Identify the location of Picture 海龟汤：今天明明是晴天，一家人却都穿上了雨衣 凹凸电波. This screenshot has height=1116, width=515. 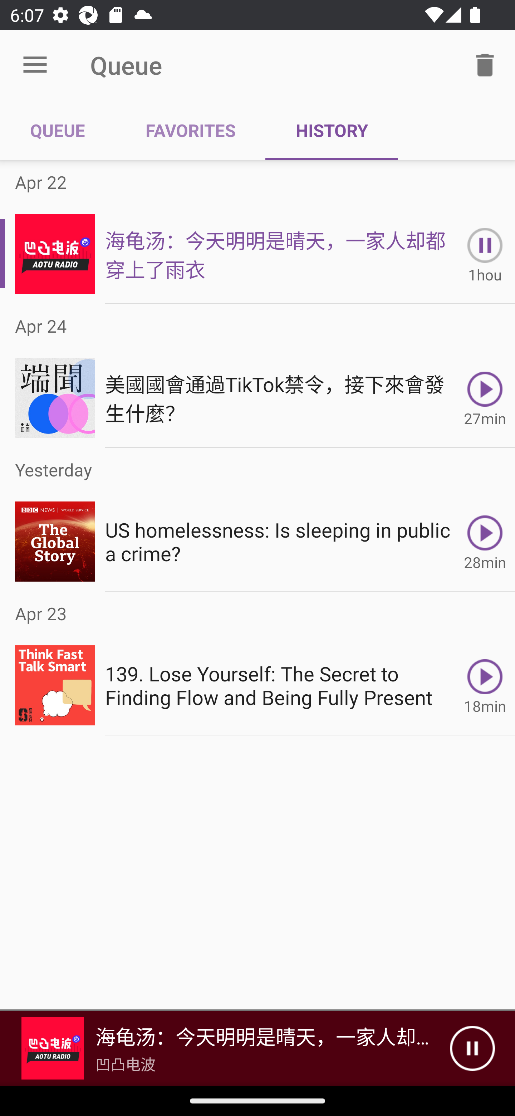
(225, 1048).